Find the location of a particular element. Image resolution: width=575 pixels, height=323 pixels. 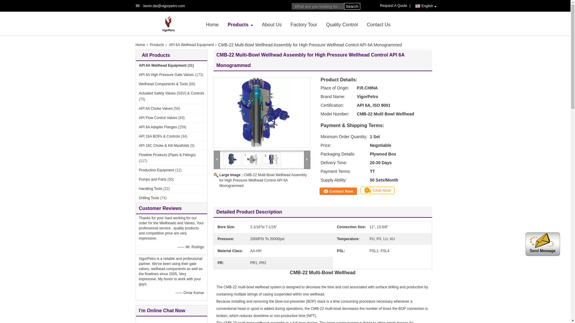

Vigor Mework Petroleum Equipment  Co., Ltd is located at coordinates (238, 25).